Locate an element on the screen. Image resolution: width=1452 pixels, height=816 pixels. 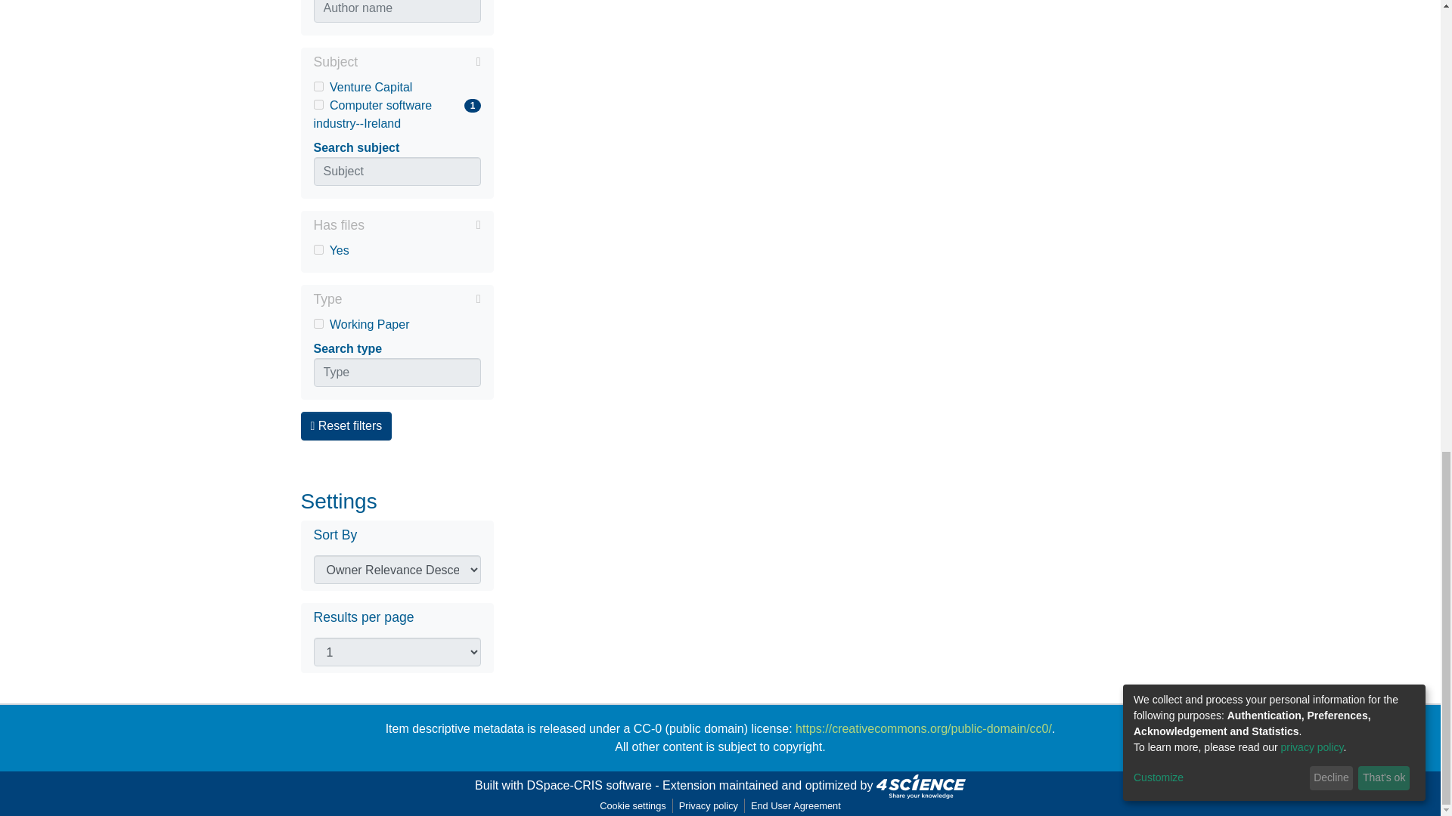
on is located at coordinates (396, 251).